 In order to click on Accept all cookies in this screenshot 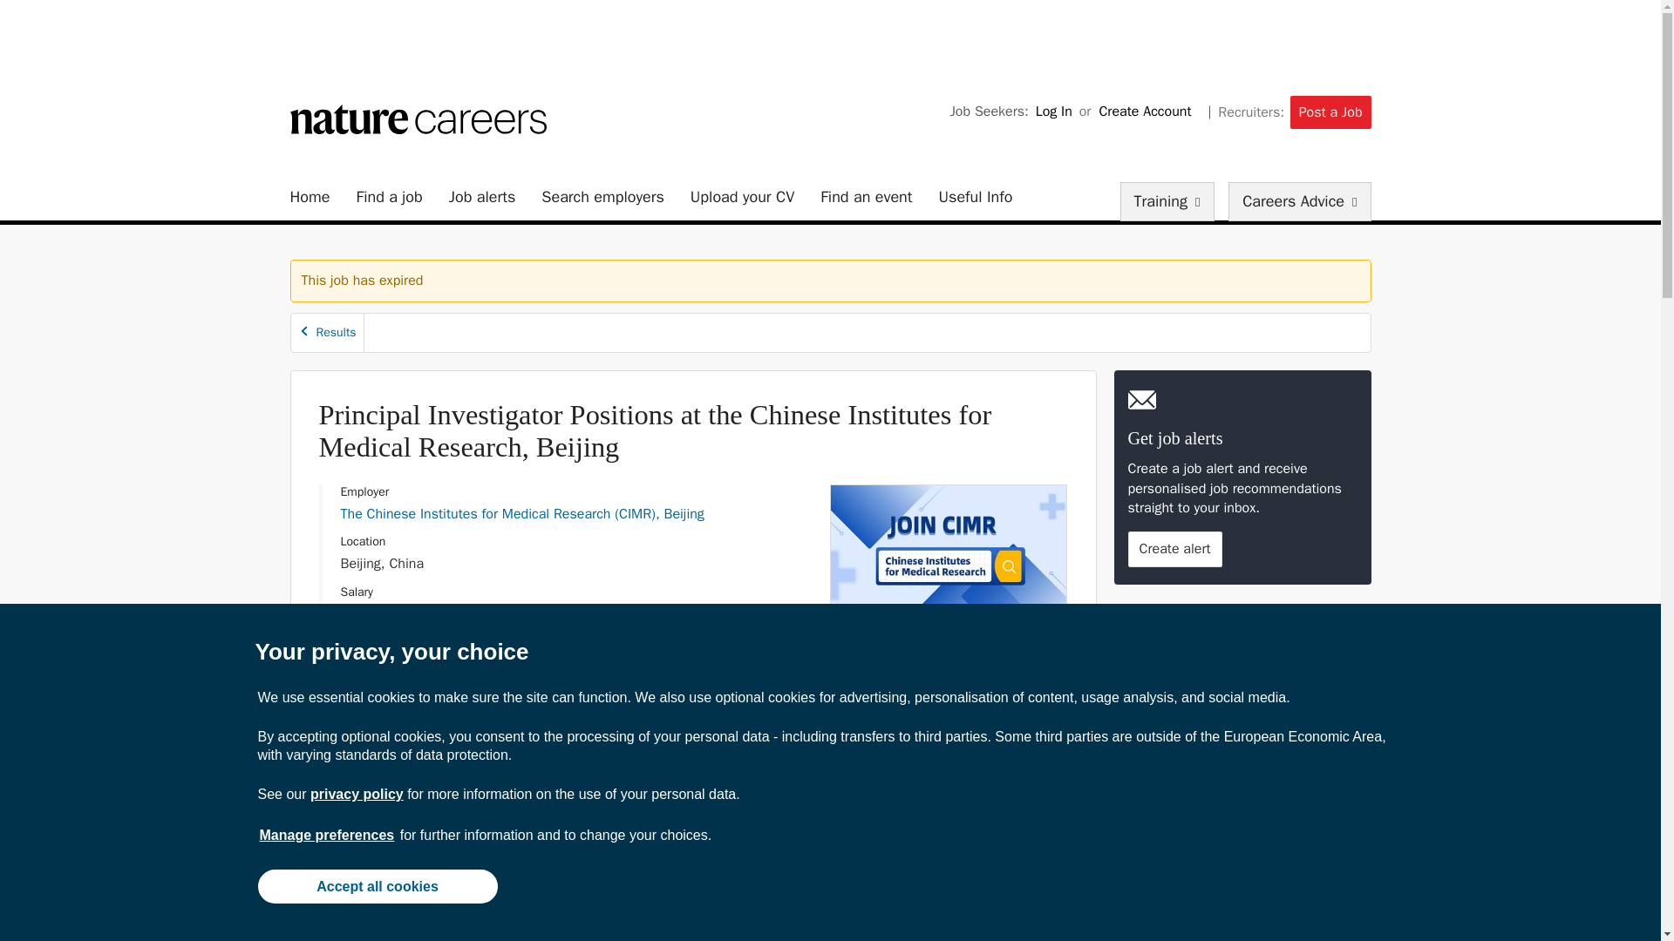, I will do `click(377, 885)`.